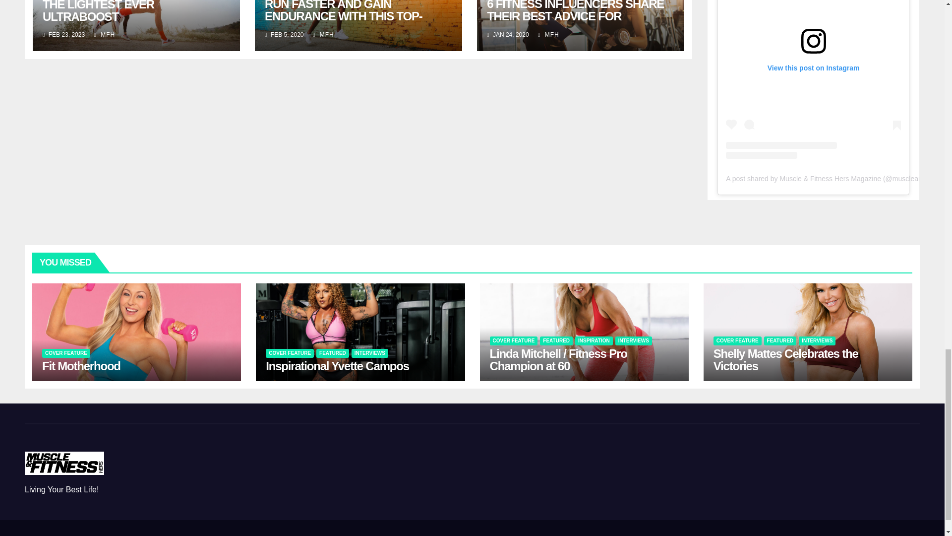  I want to click on Nutrition, so click(634, 534).